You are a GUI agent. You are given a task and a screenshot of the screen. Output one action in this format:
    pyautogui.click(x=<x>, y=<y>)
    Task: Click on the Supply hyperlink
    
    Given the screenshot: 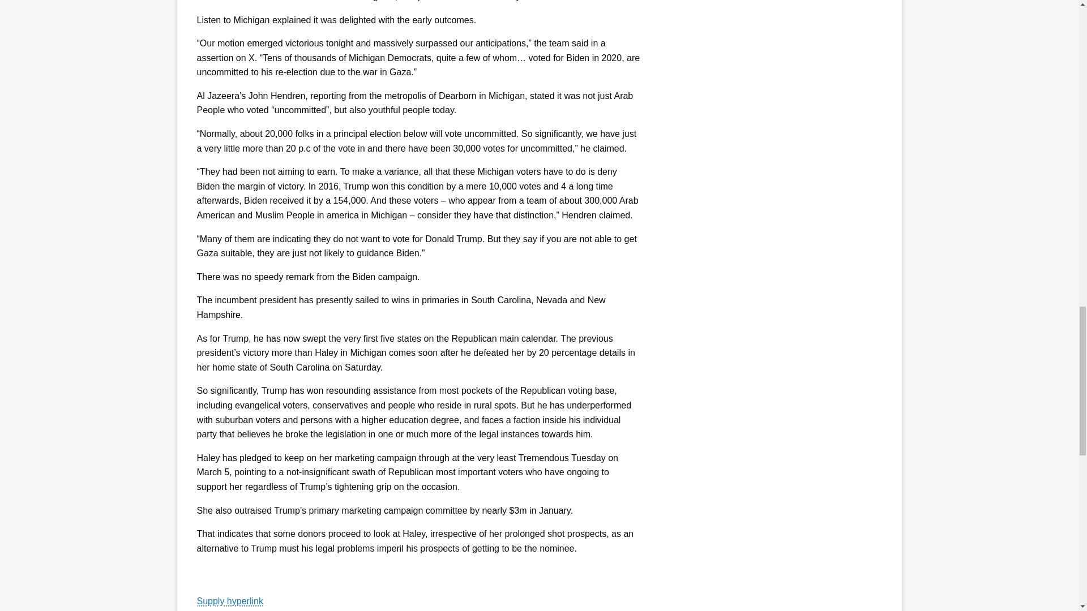 What is the action you would take?
    pyautogui.click(x=230, y=601)
    